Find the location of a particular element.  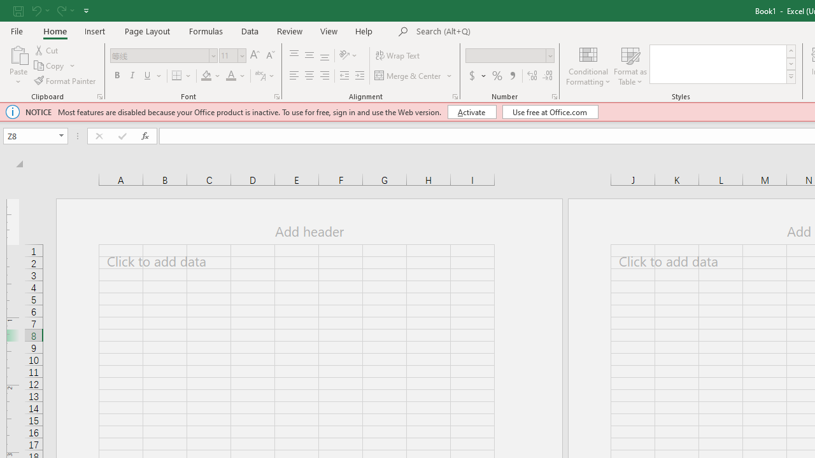

Wrap Text is located at coordinates (397, 56).